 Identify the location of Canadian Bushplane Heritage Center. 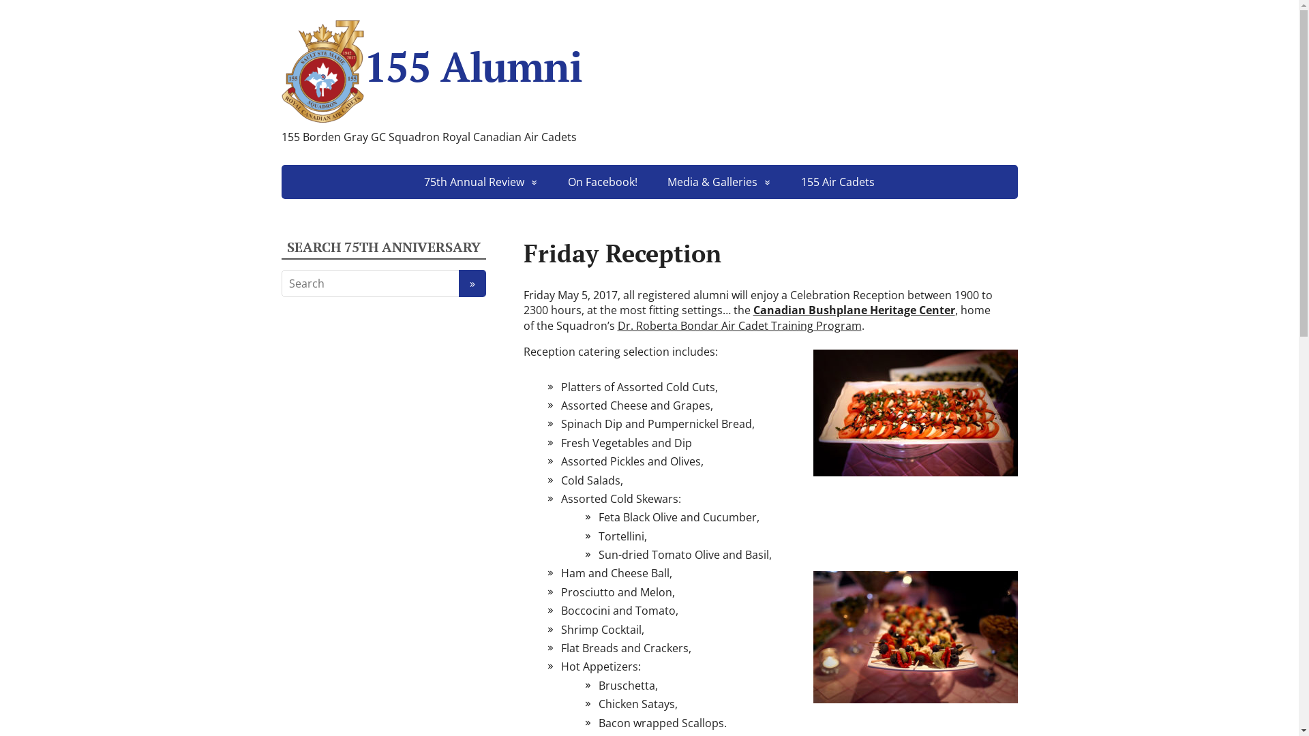
(854, 310).